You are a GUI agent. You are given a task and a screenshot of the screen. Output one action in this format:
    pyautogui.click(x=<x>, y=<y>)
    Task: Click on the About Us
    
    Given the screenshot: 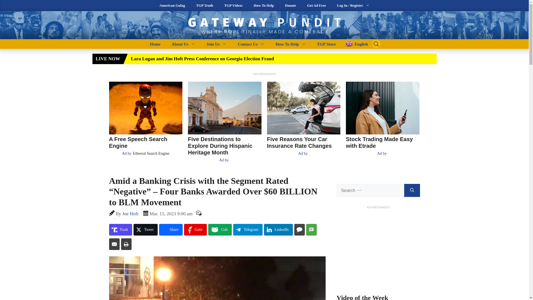 What is the action you would take?
    pyautogui.click(x=183, y=44)
    